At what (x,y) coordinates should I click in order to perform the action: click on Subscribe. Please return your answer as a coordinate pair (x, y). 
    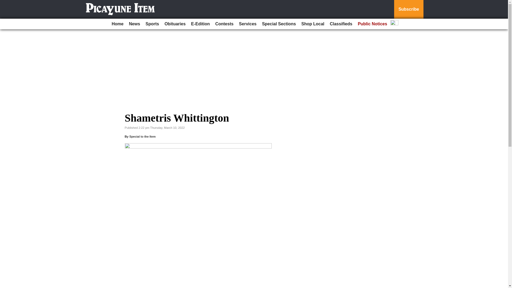
    Looking at the image, I should click on (409, 9).